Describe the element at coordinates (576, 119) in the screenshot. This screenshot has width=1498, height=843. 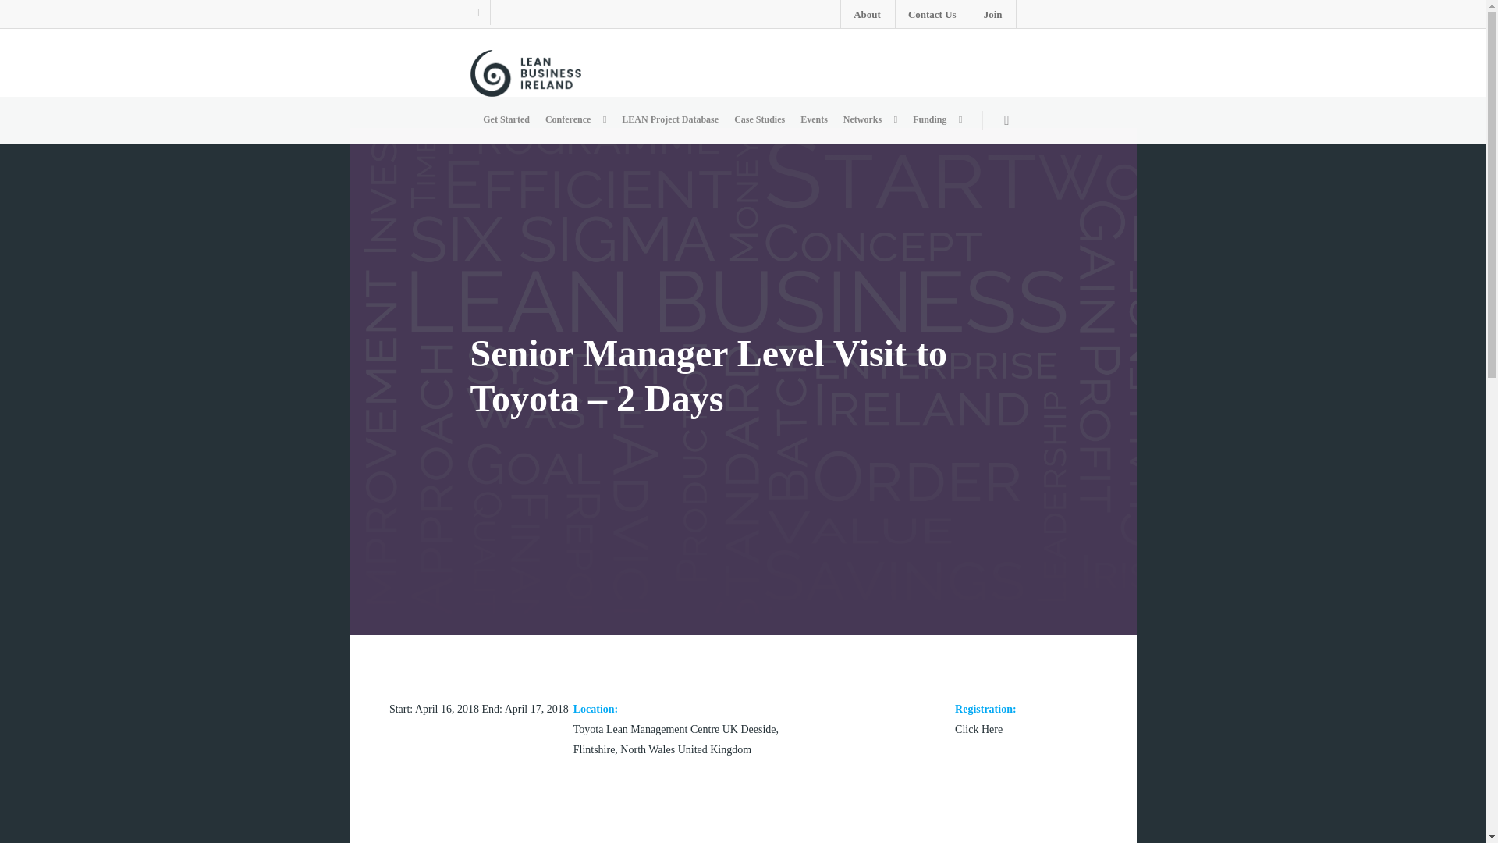
I see `Conference` at that location.